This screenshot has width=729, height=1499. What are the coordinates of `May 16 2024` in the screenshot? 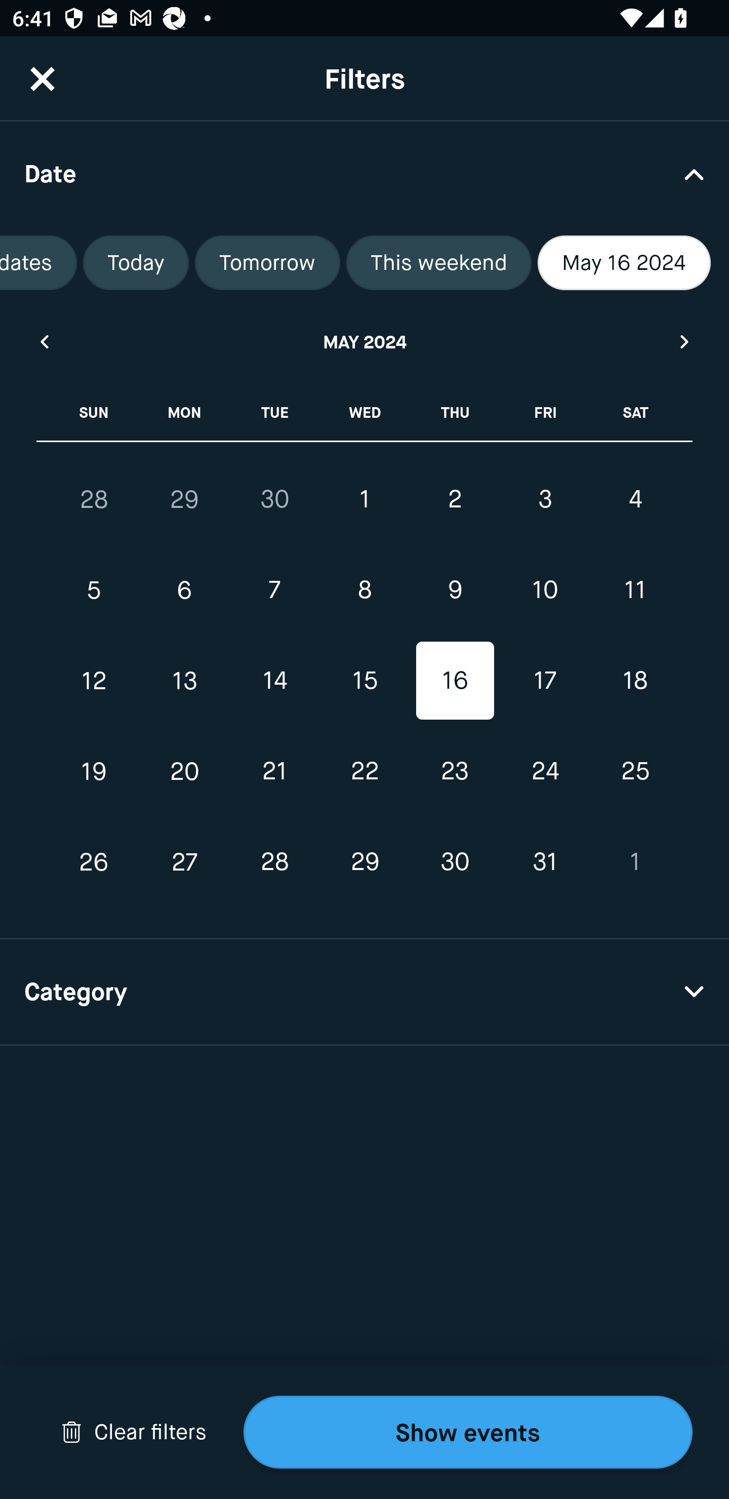 It's located at (624, 263).